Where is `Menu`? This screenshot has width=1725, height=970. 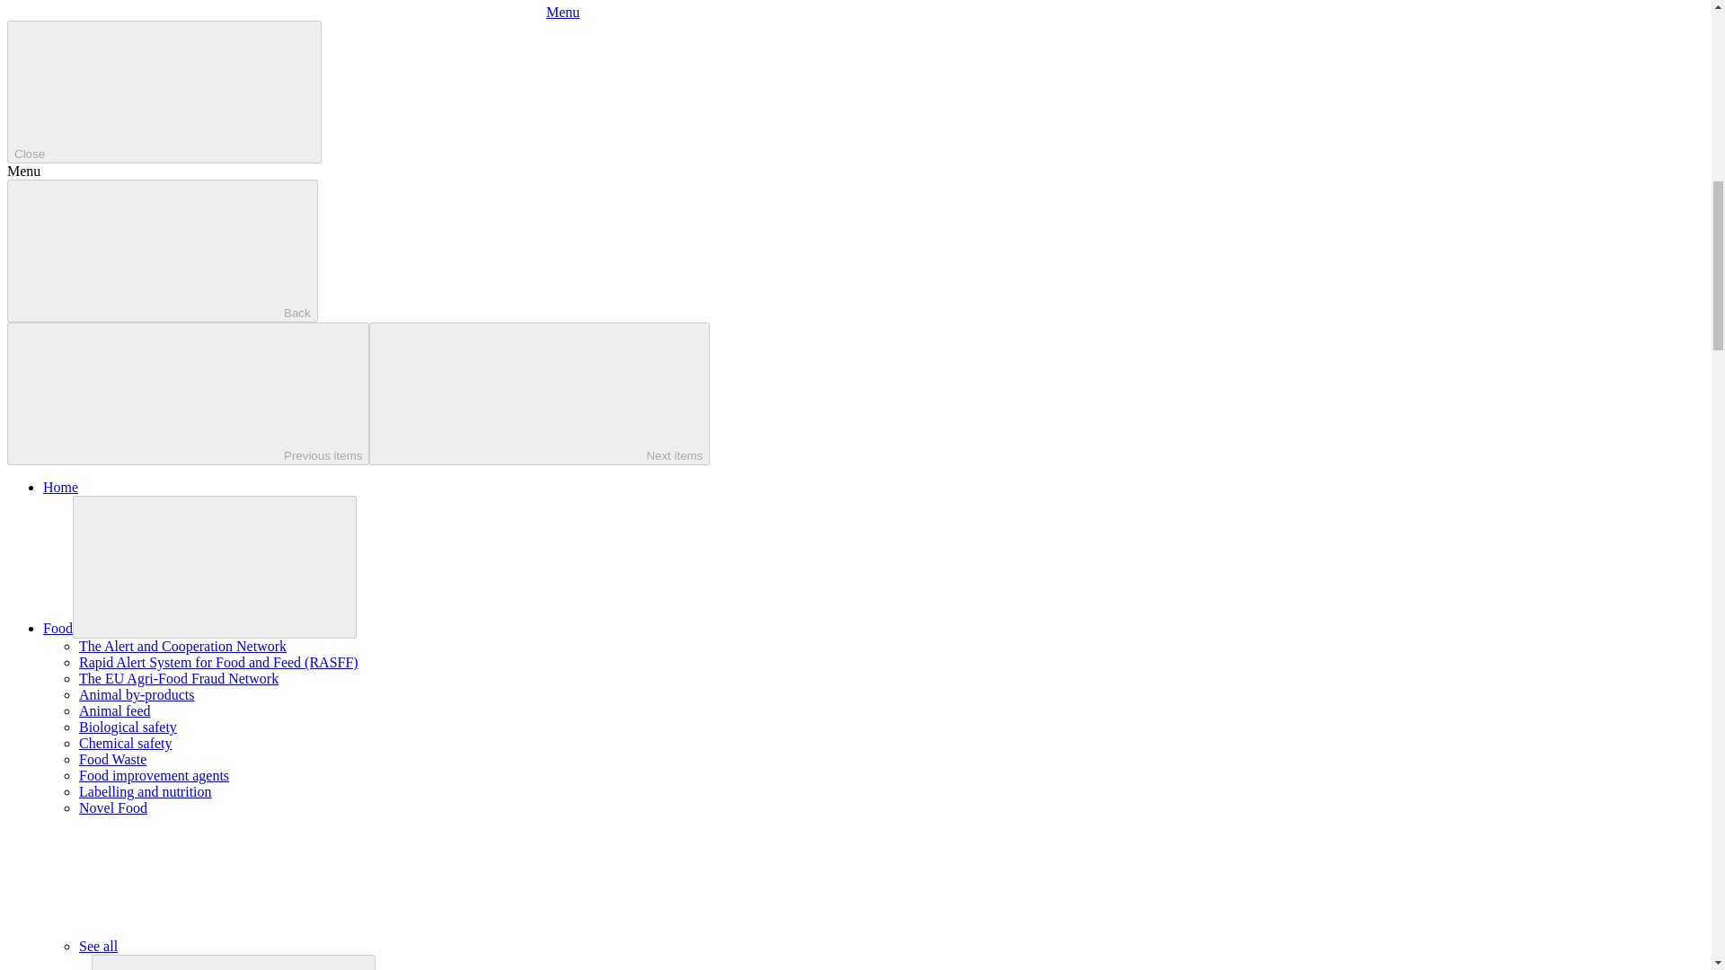
Menu is located at coordinates (293, 12).